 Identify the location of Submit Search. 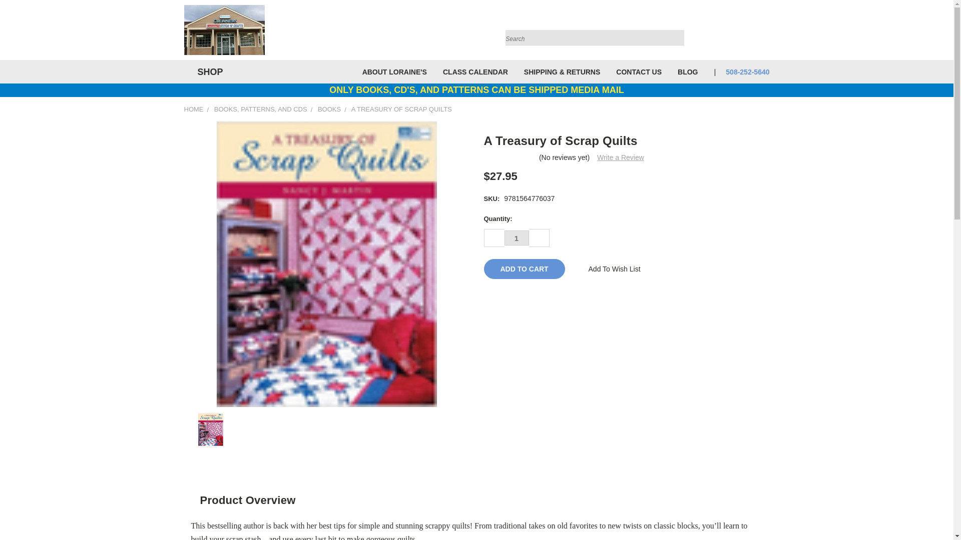
(676, 26).